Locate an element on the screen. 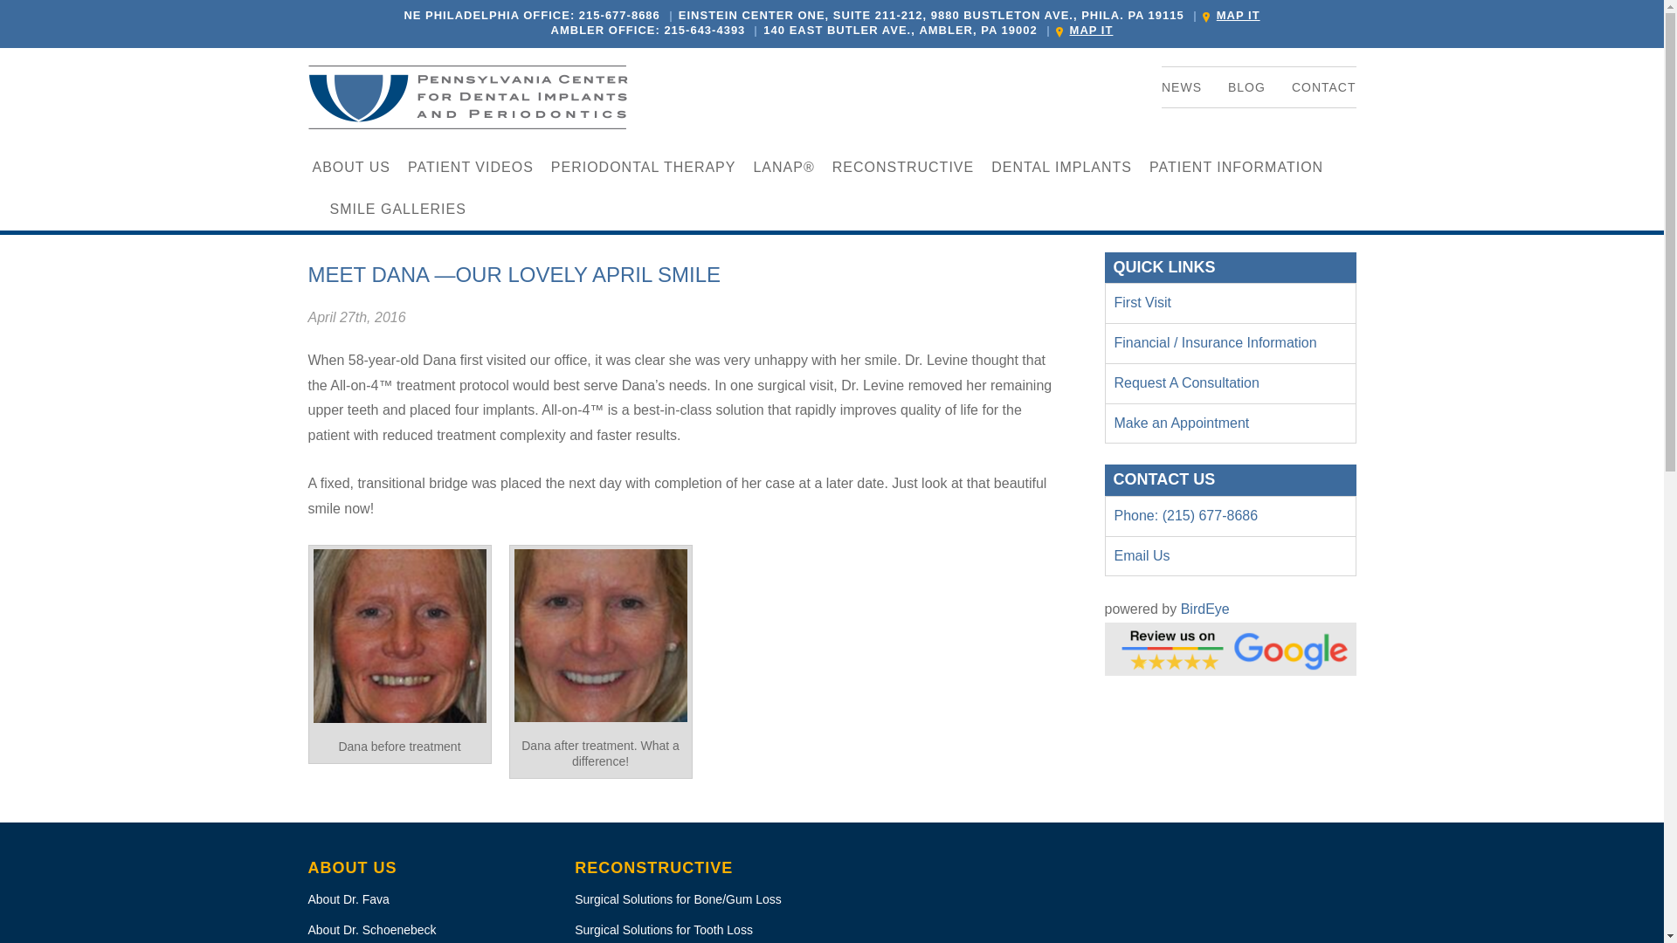 The width and height of the screenshot is (1677, 943). DENTAL IMPLANTS is located at coordinates (1061, 168).